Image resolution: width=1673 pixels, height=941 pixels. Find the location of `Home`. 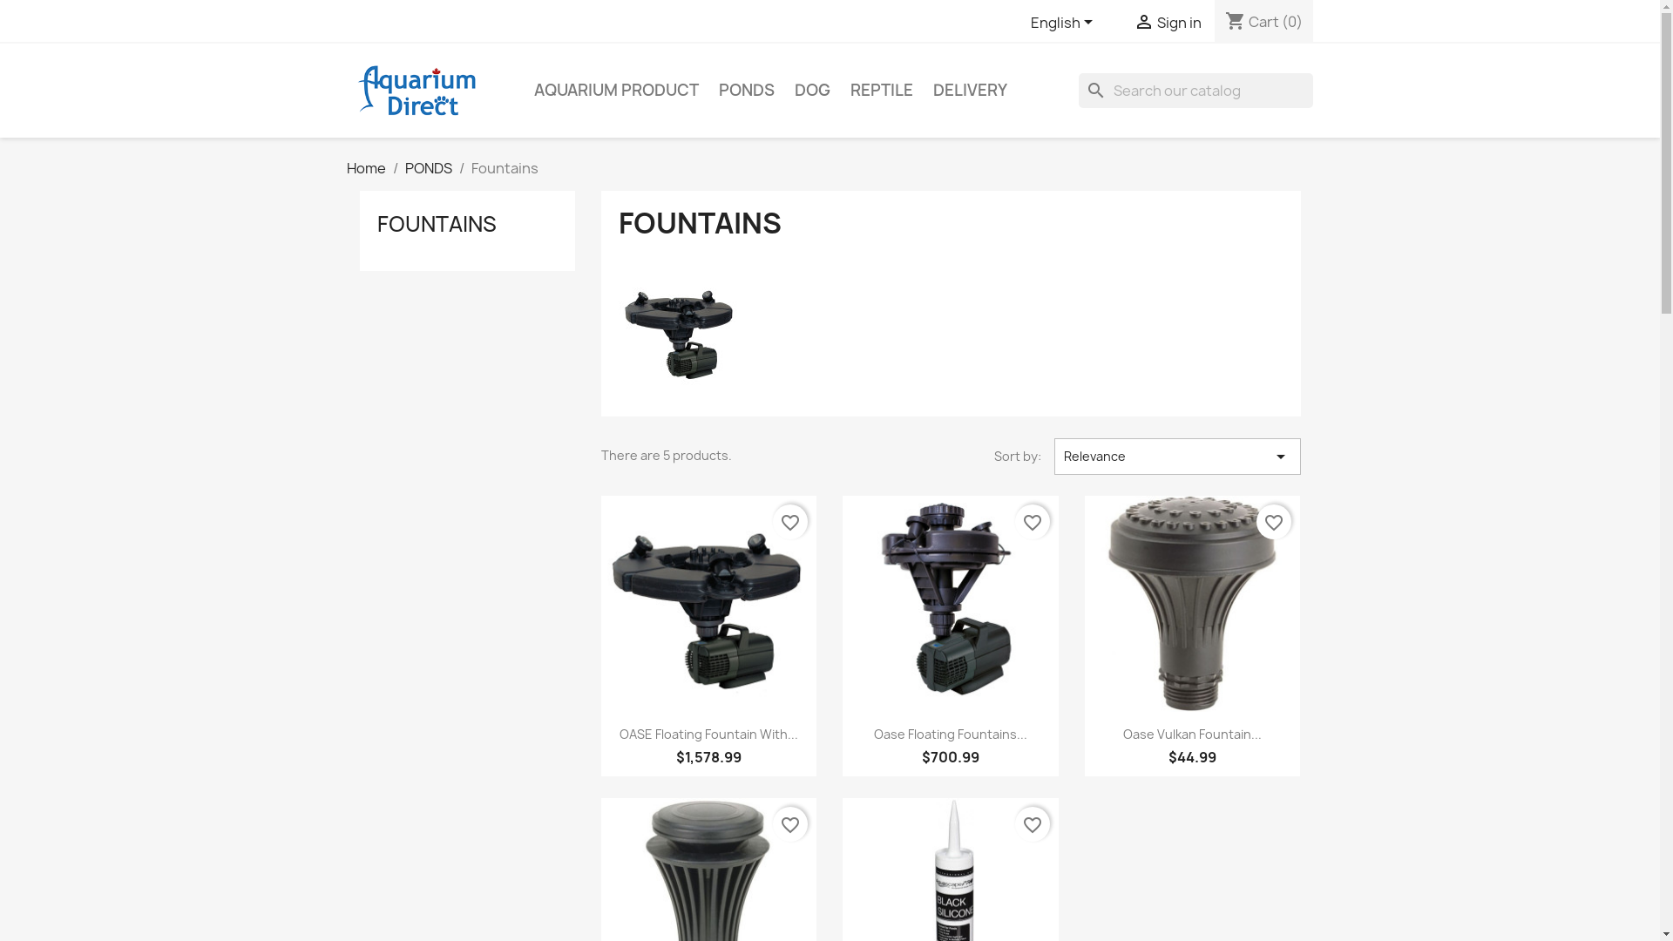

Home is located at coordinates (366, 168).